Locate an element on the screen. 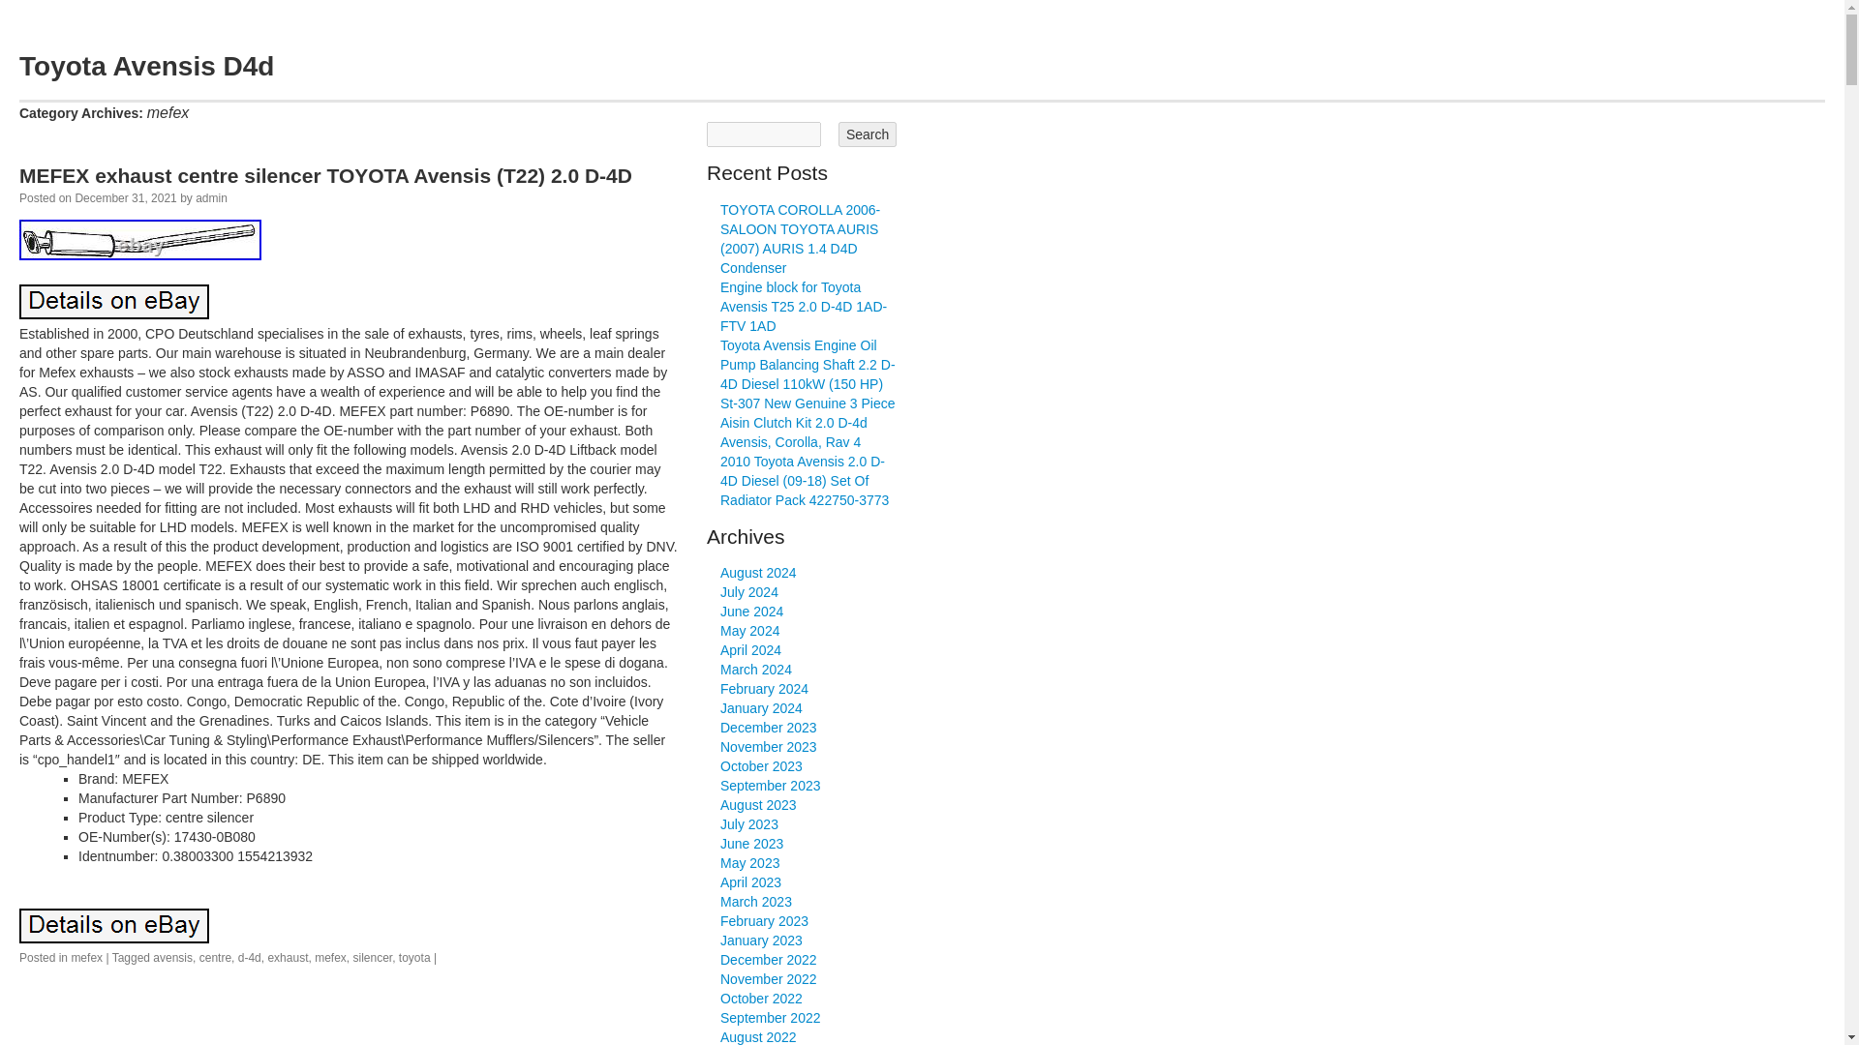 The width and height of the screenshot is (1859, 1045). admin is located at coordinates (211, 197).